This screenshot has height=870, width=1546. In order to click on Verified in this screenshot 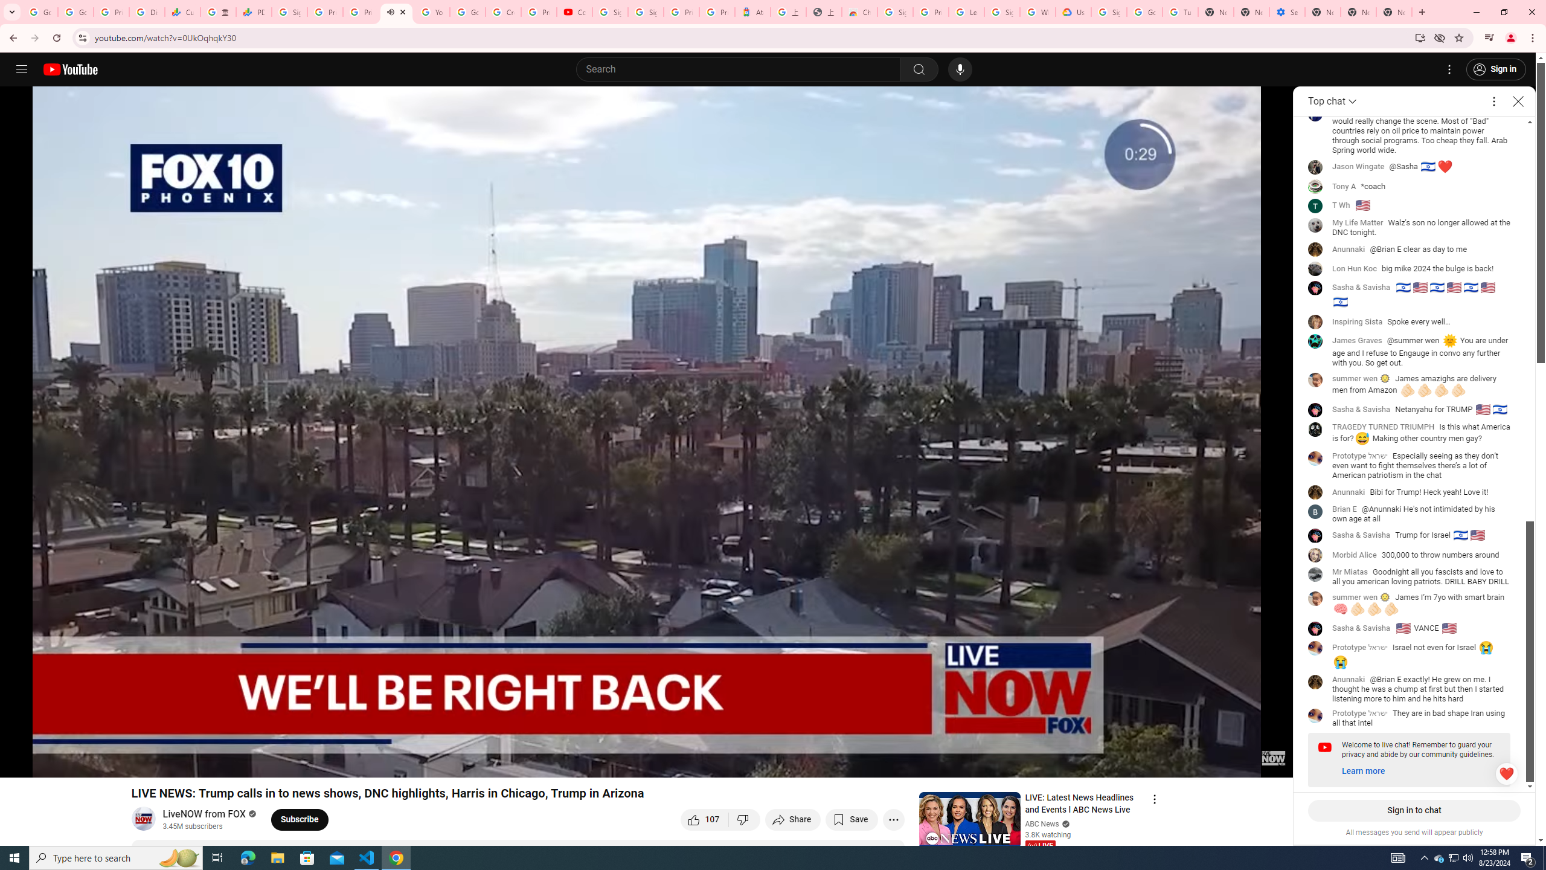, I will do `click(1064, 823)`.